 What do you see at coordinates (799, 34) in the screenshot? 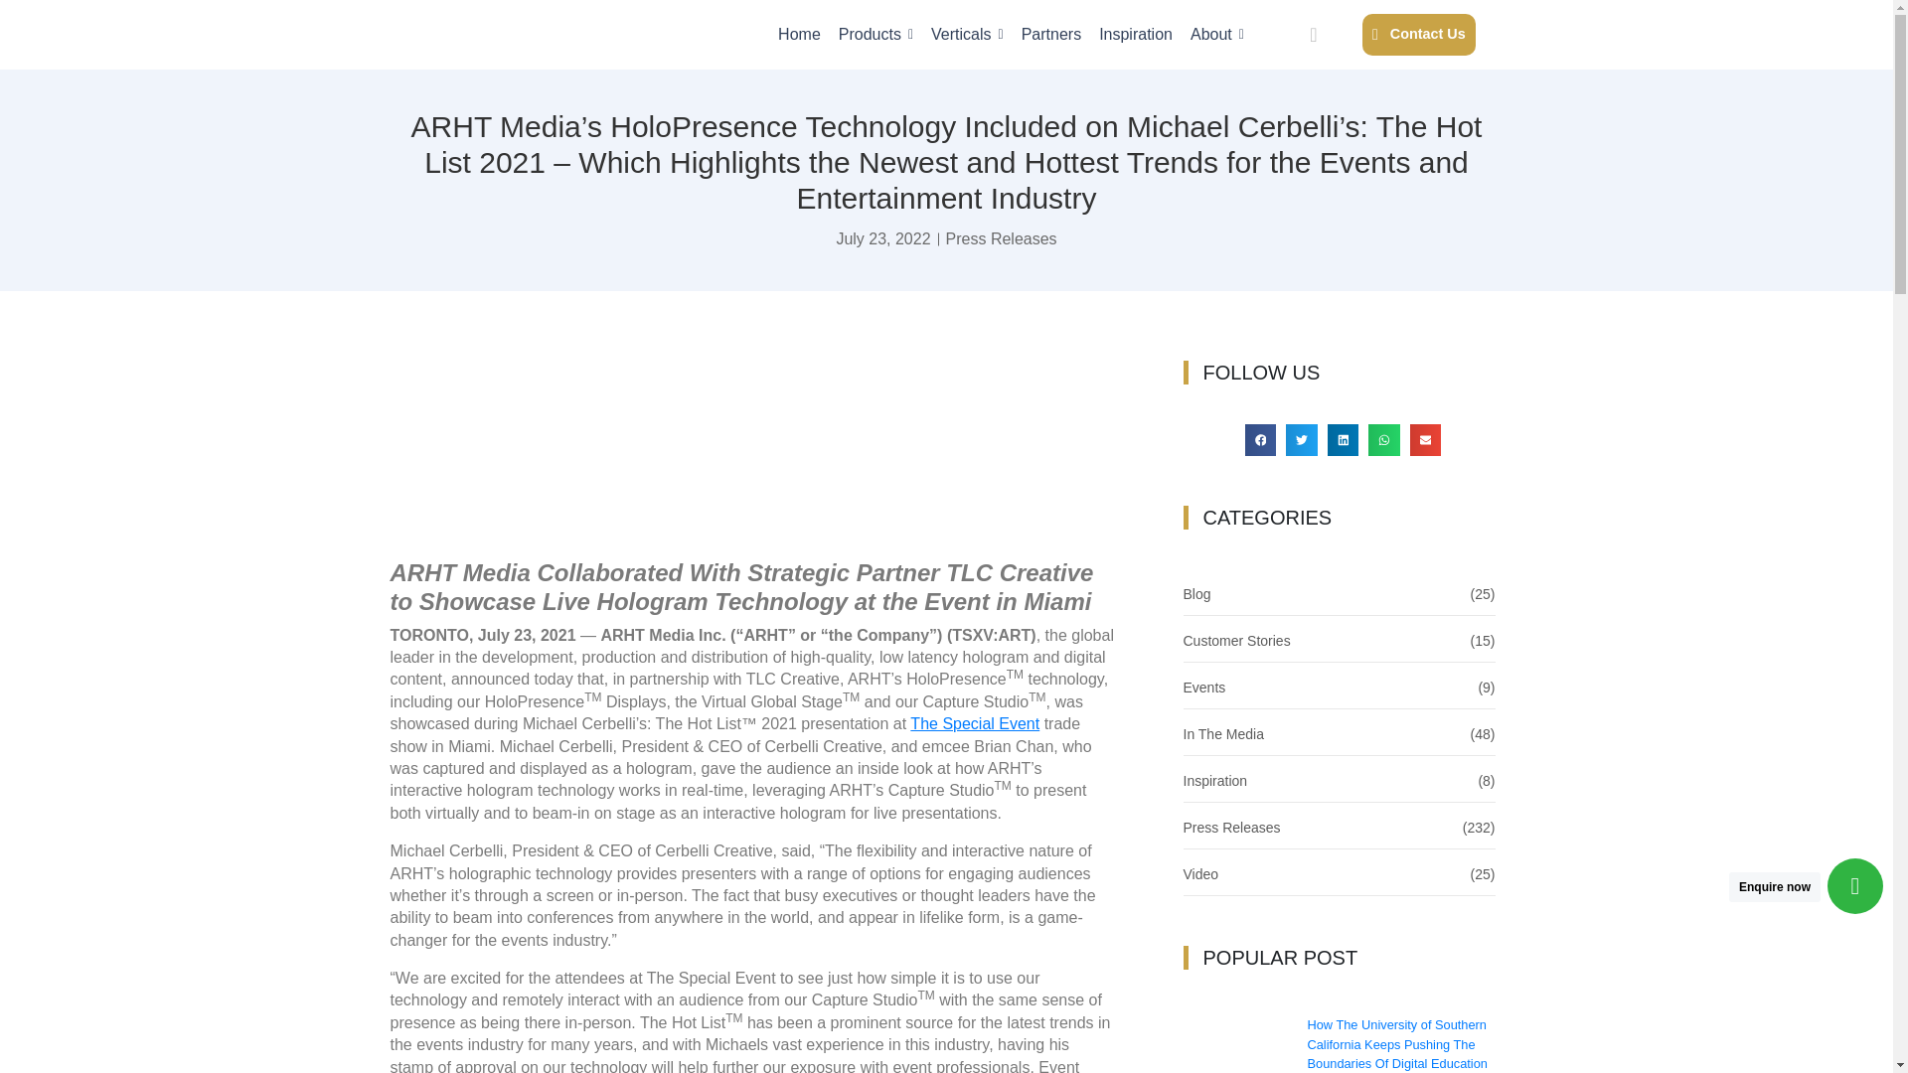
I see `Home` at bounding box center [799, 34].